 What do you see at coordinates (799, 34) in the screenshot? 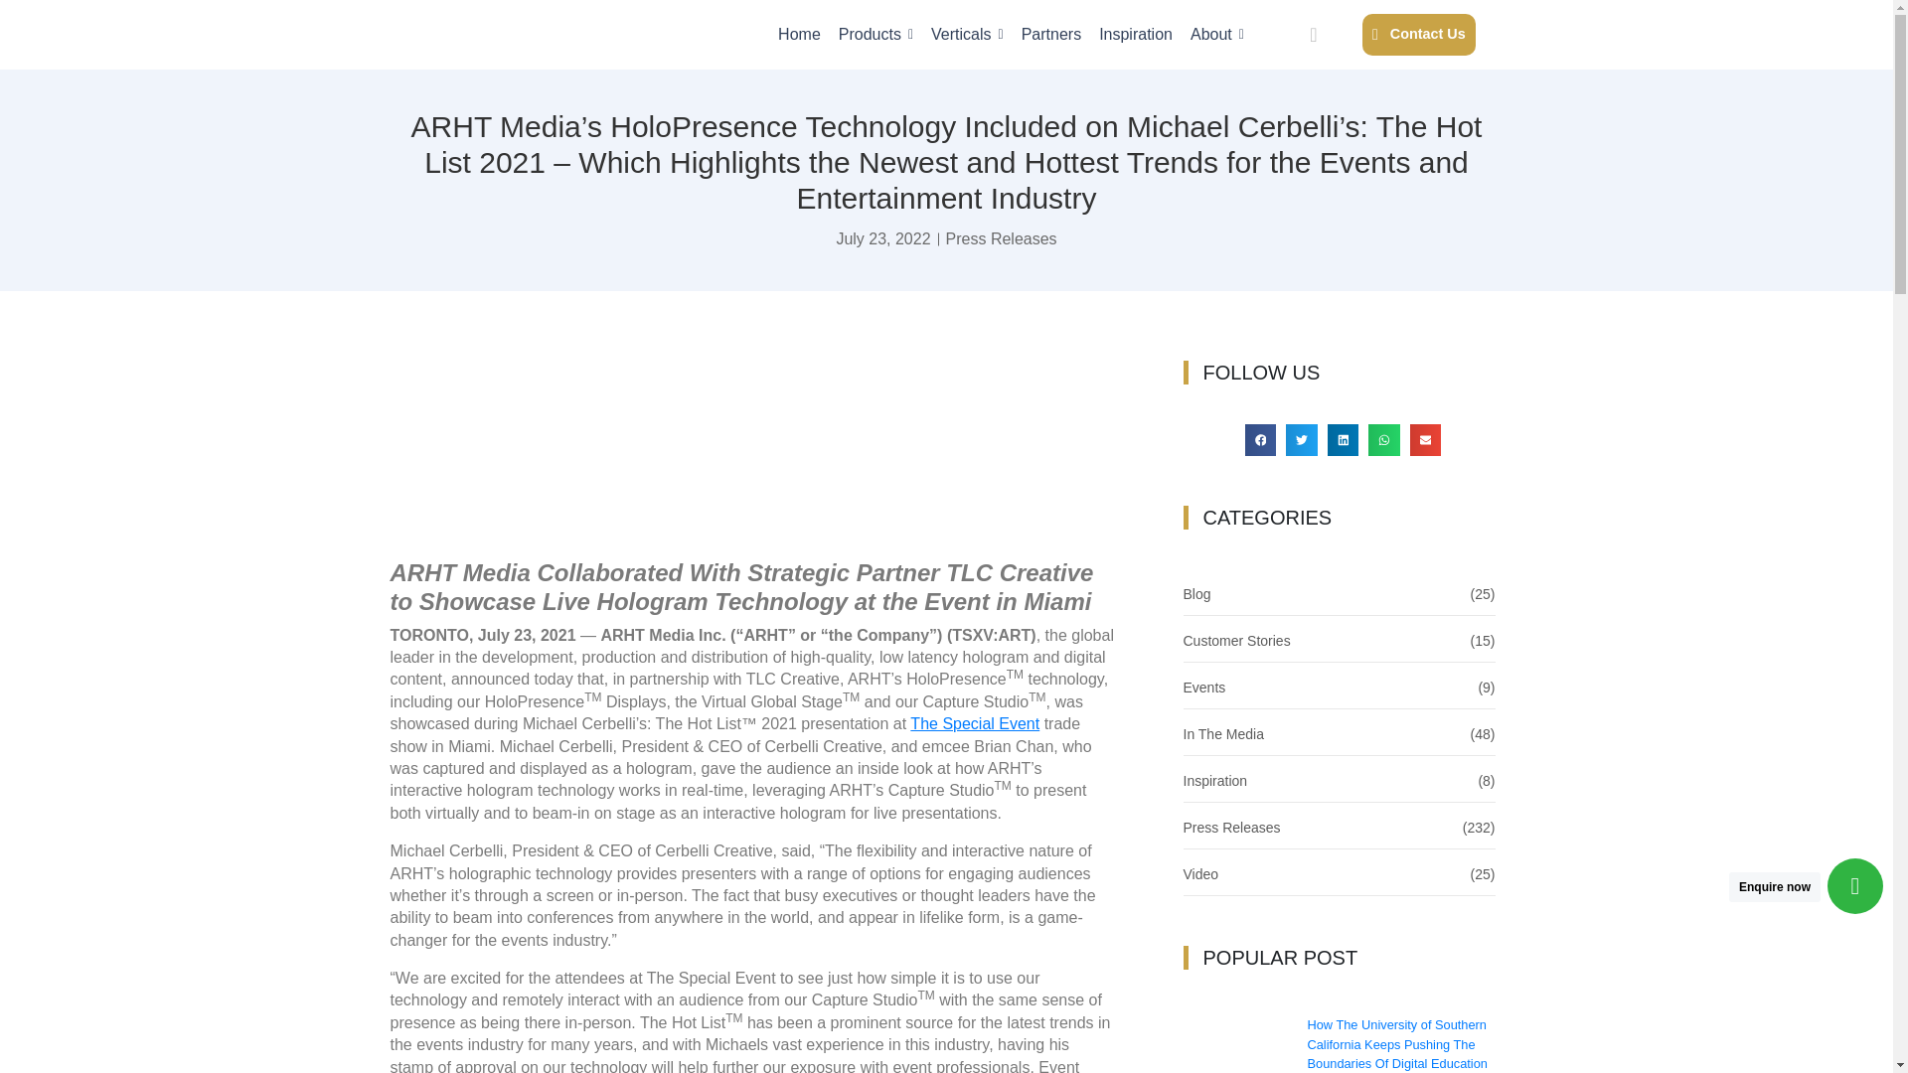
I see `Home` at bounding box center [799, 34].